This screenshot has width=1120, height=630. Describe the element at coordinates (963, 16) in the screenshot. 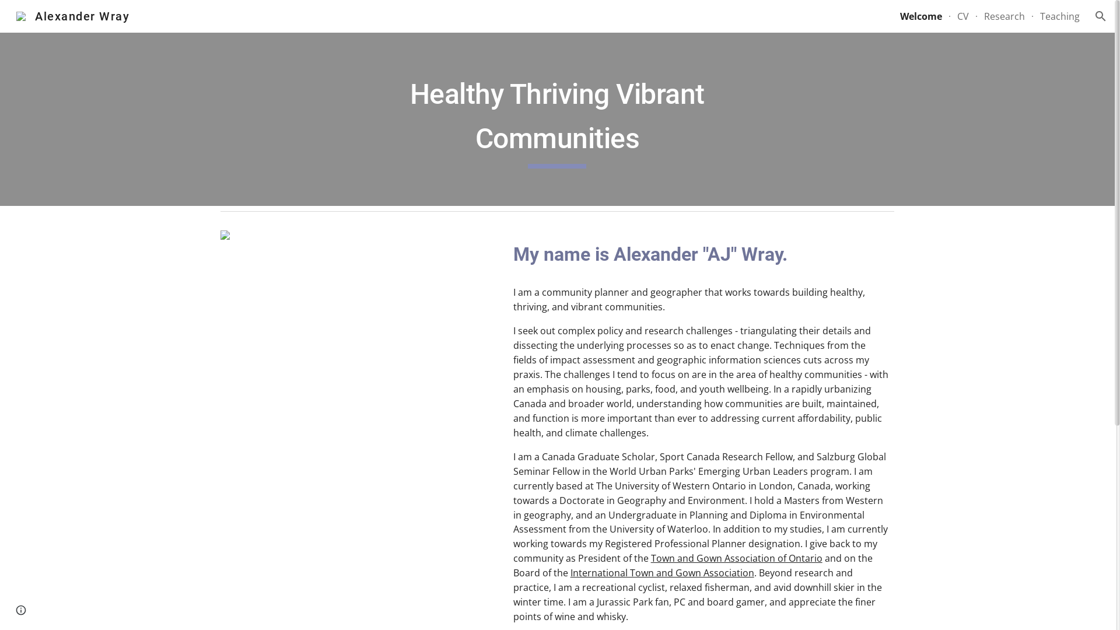

I see `CV` at that location.